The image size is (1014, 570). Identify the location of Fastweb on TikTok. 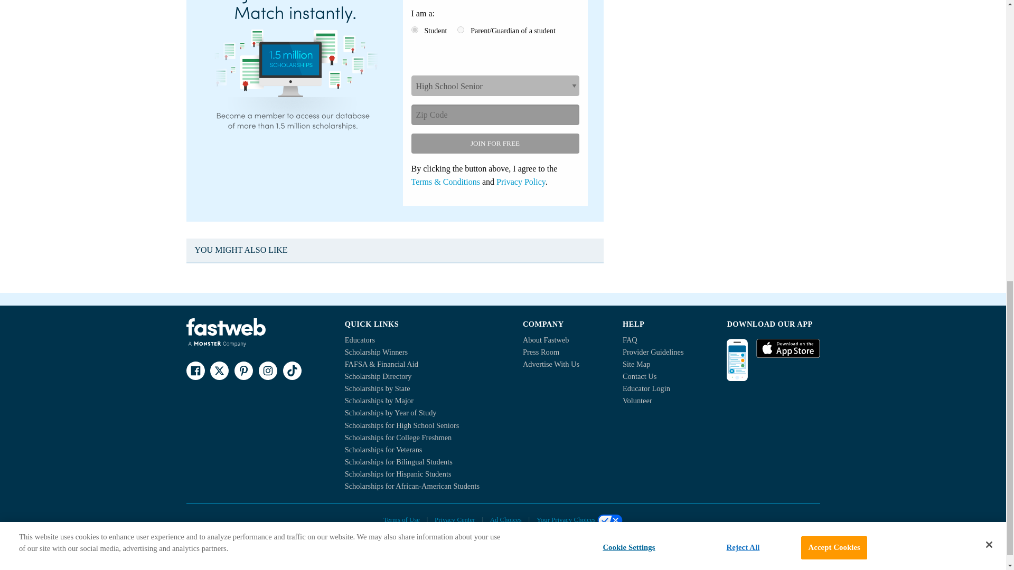
(292, 370).